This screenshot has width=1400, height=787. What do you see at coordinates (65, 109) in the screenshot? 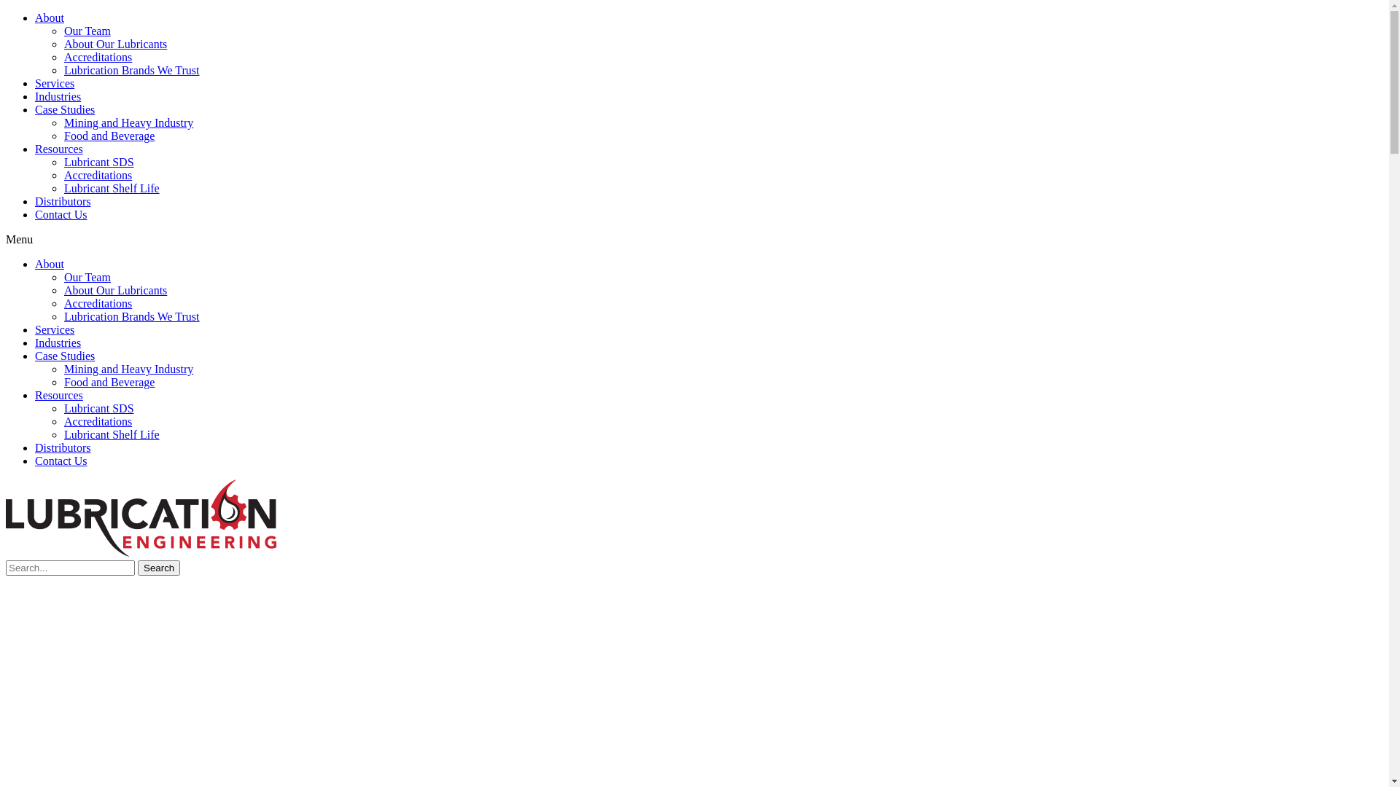
I see `Case Studies` at bounding box center [65, 109].